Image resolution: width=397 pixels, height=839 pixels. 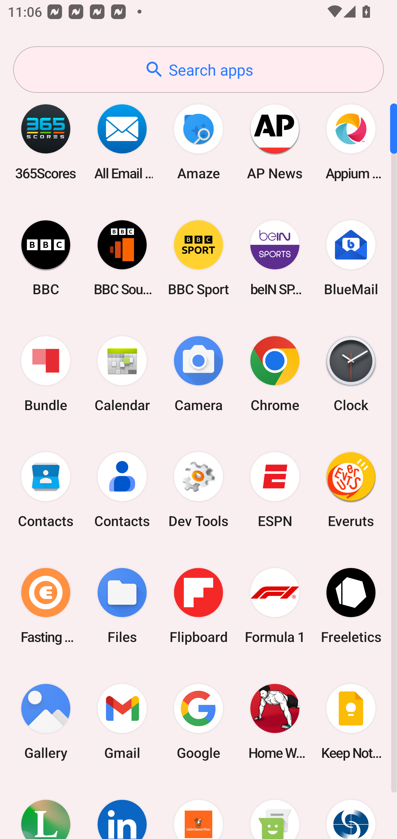 What do you see at coordinates (46, 606) in the screenshot?
I see `Fasting Coach` at bounding box center [46, 606].